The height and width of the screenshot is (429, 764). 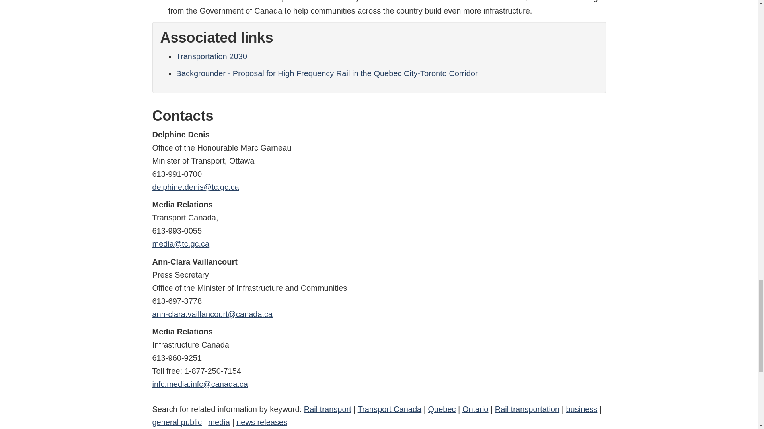 What do you see at coordinates (475, 409) in the screenshot?
I see `Ontario` at bounding box center [475, 409].